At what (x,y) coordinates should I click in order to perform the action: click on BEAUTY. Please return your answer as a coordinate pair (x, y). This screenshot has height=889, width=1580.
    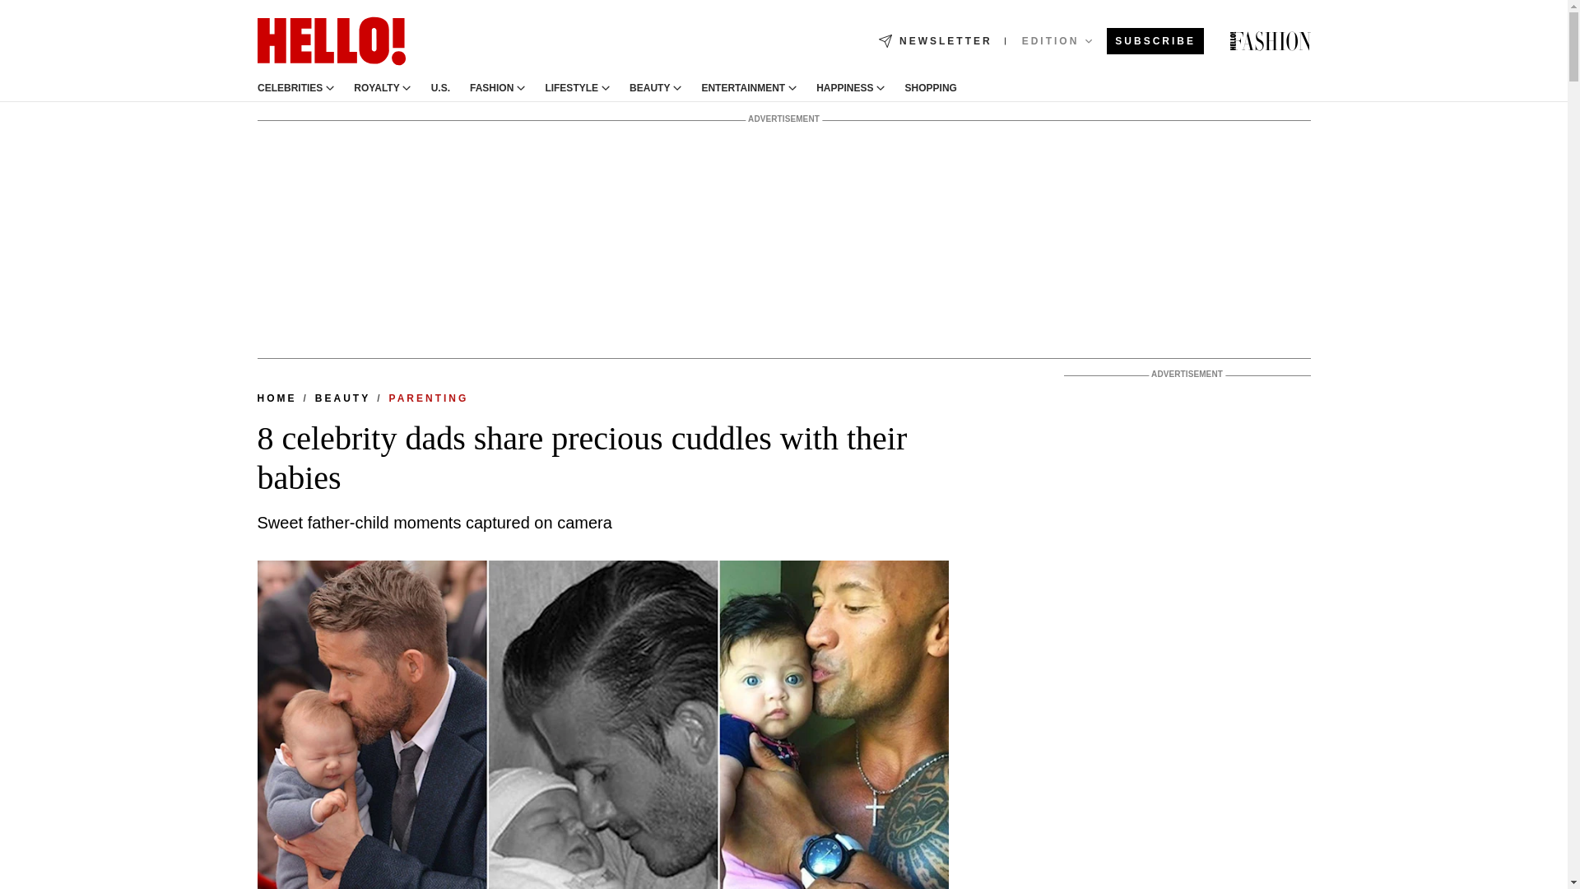
    Looking at the image, I should click on (649, 88).